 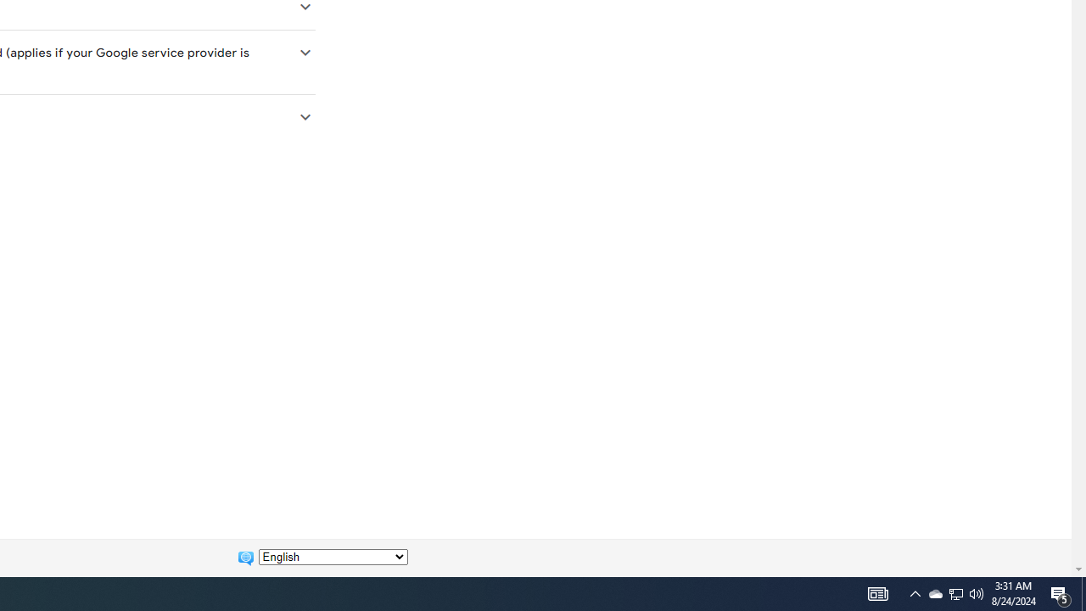 What do you see at coordinates (333, 557) in the screenshot?
I see `Change language:` at bounding box center [333, 557].